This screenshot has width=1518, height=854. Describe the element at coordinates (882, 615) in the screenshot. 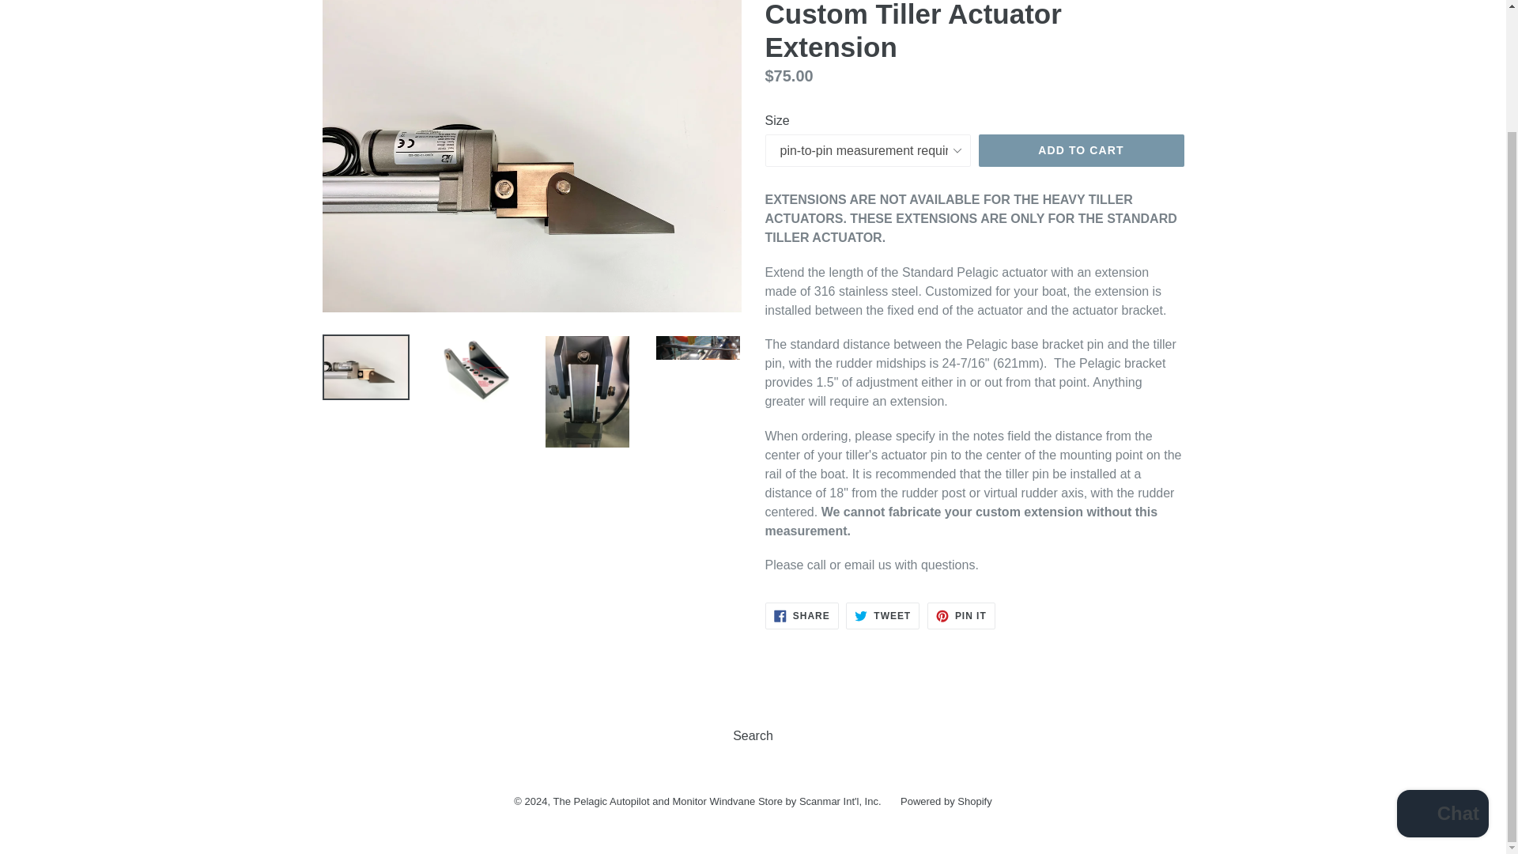

I see `Tweet on Twitter` at that location.